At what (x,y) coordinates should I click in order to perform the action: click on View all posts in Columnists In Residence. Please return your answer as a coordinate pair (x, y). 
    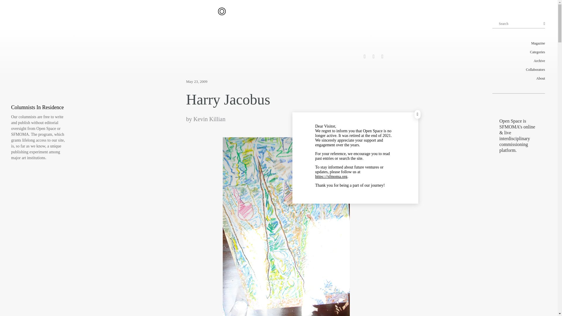
    Looking at the image, I should click on (37, 107).